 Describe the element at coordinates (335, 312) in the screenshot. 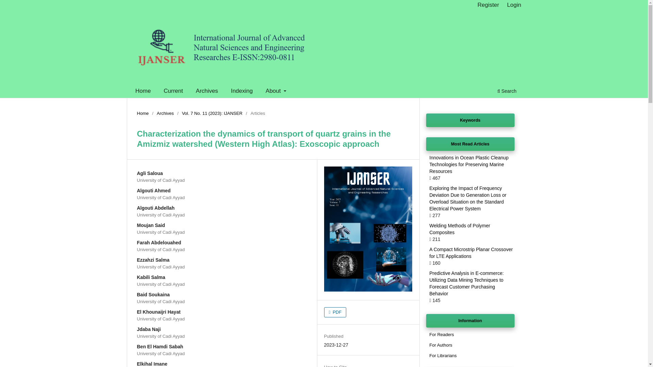

I see `PDF` at that location.